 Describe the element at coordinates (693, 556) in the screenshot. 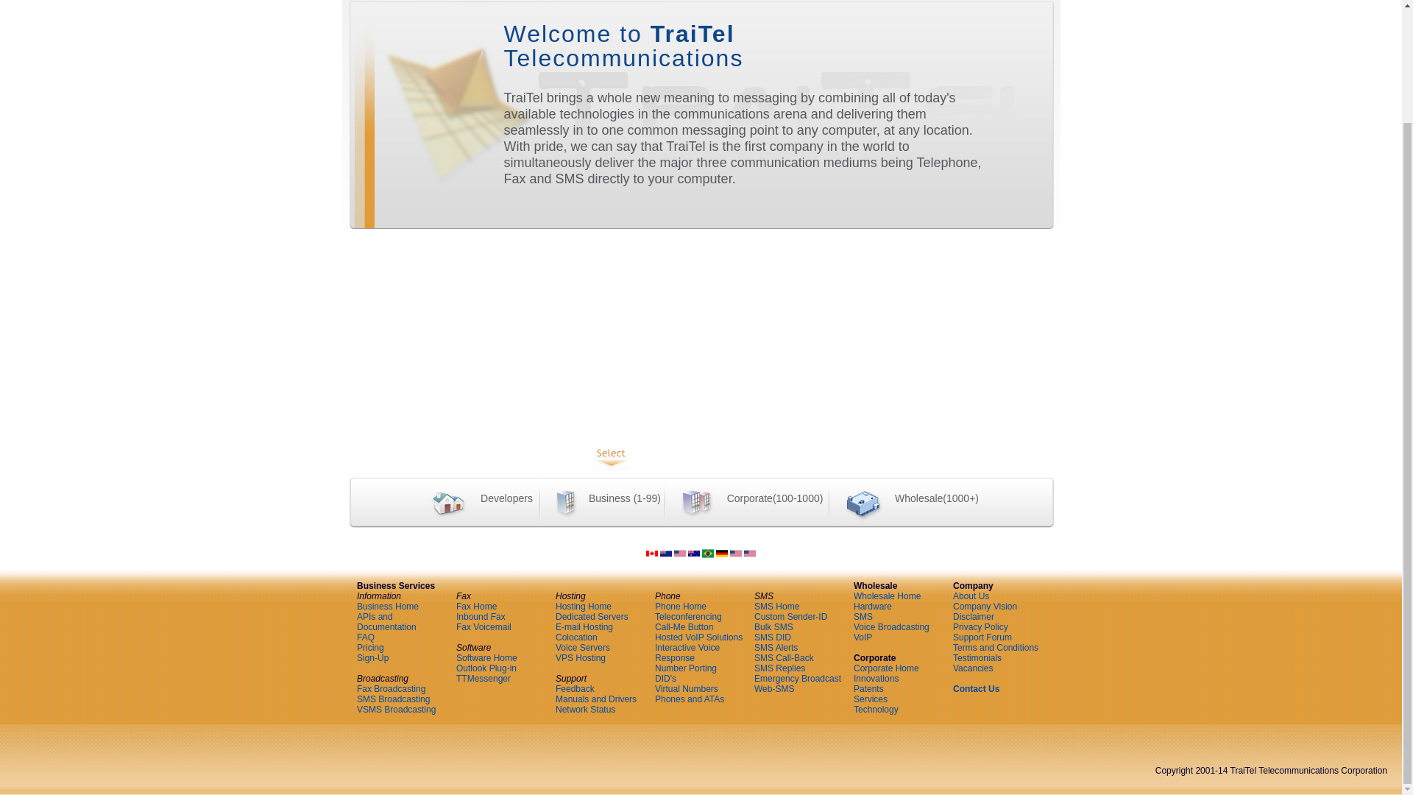

I see `traitel.com.au` at that location.